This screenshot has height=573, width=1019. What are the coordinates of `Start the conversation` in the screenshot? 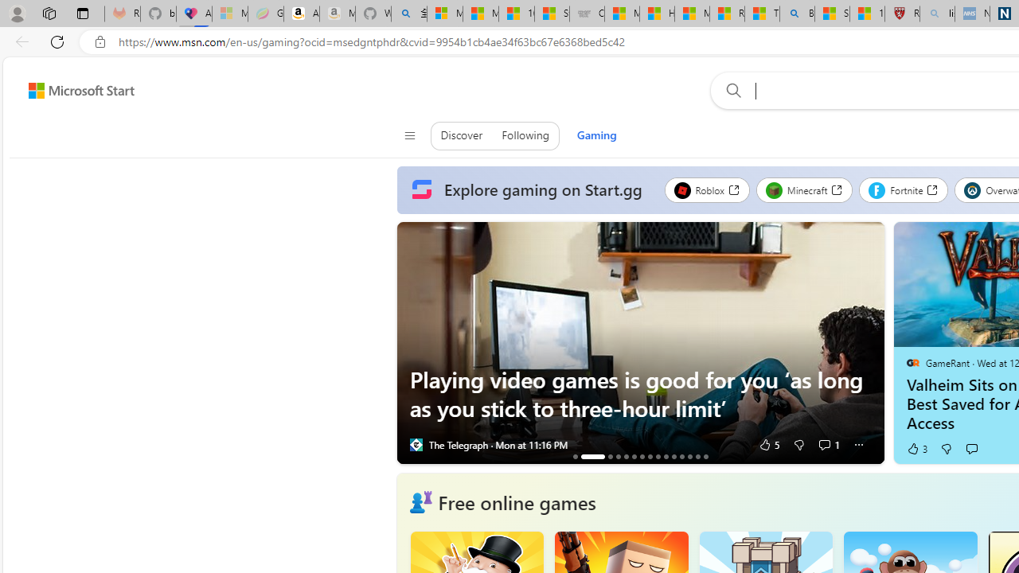 It's located at (971, 449).